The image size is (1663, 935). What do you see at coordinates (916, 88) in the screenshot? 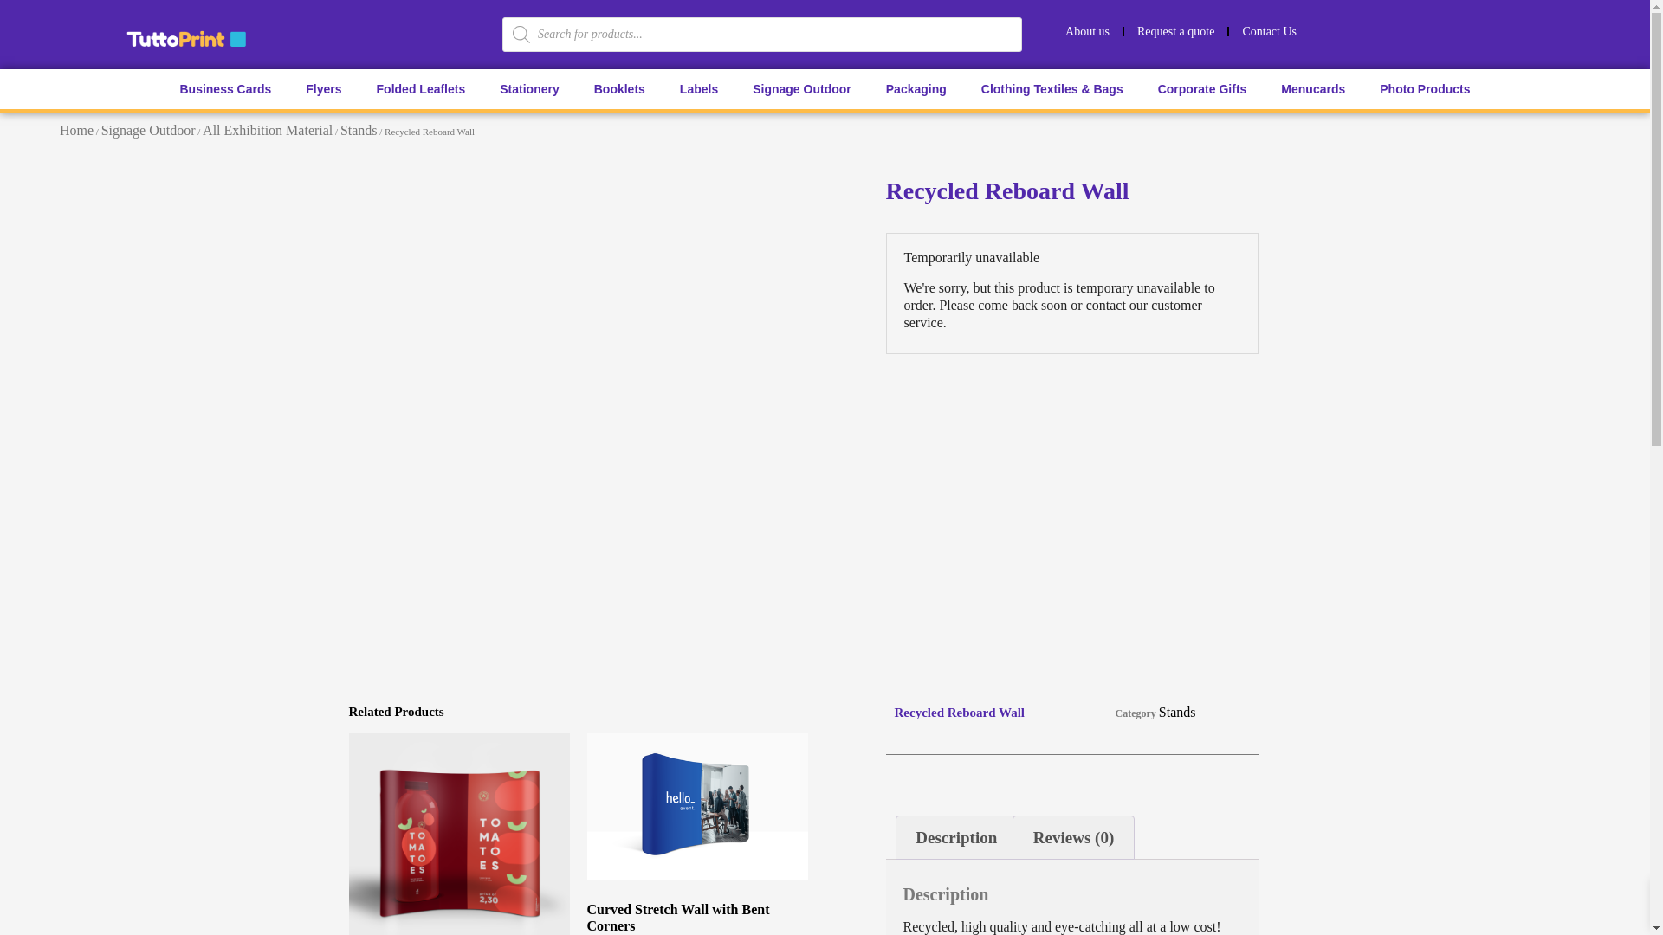
I see `Packaging` at bounding box center [916, 88].